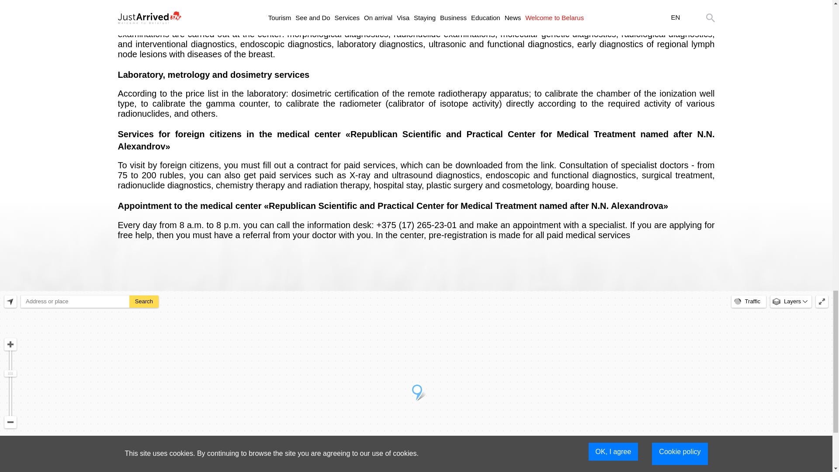  I want to click on Detect your current location, so click(10, 302).